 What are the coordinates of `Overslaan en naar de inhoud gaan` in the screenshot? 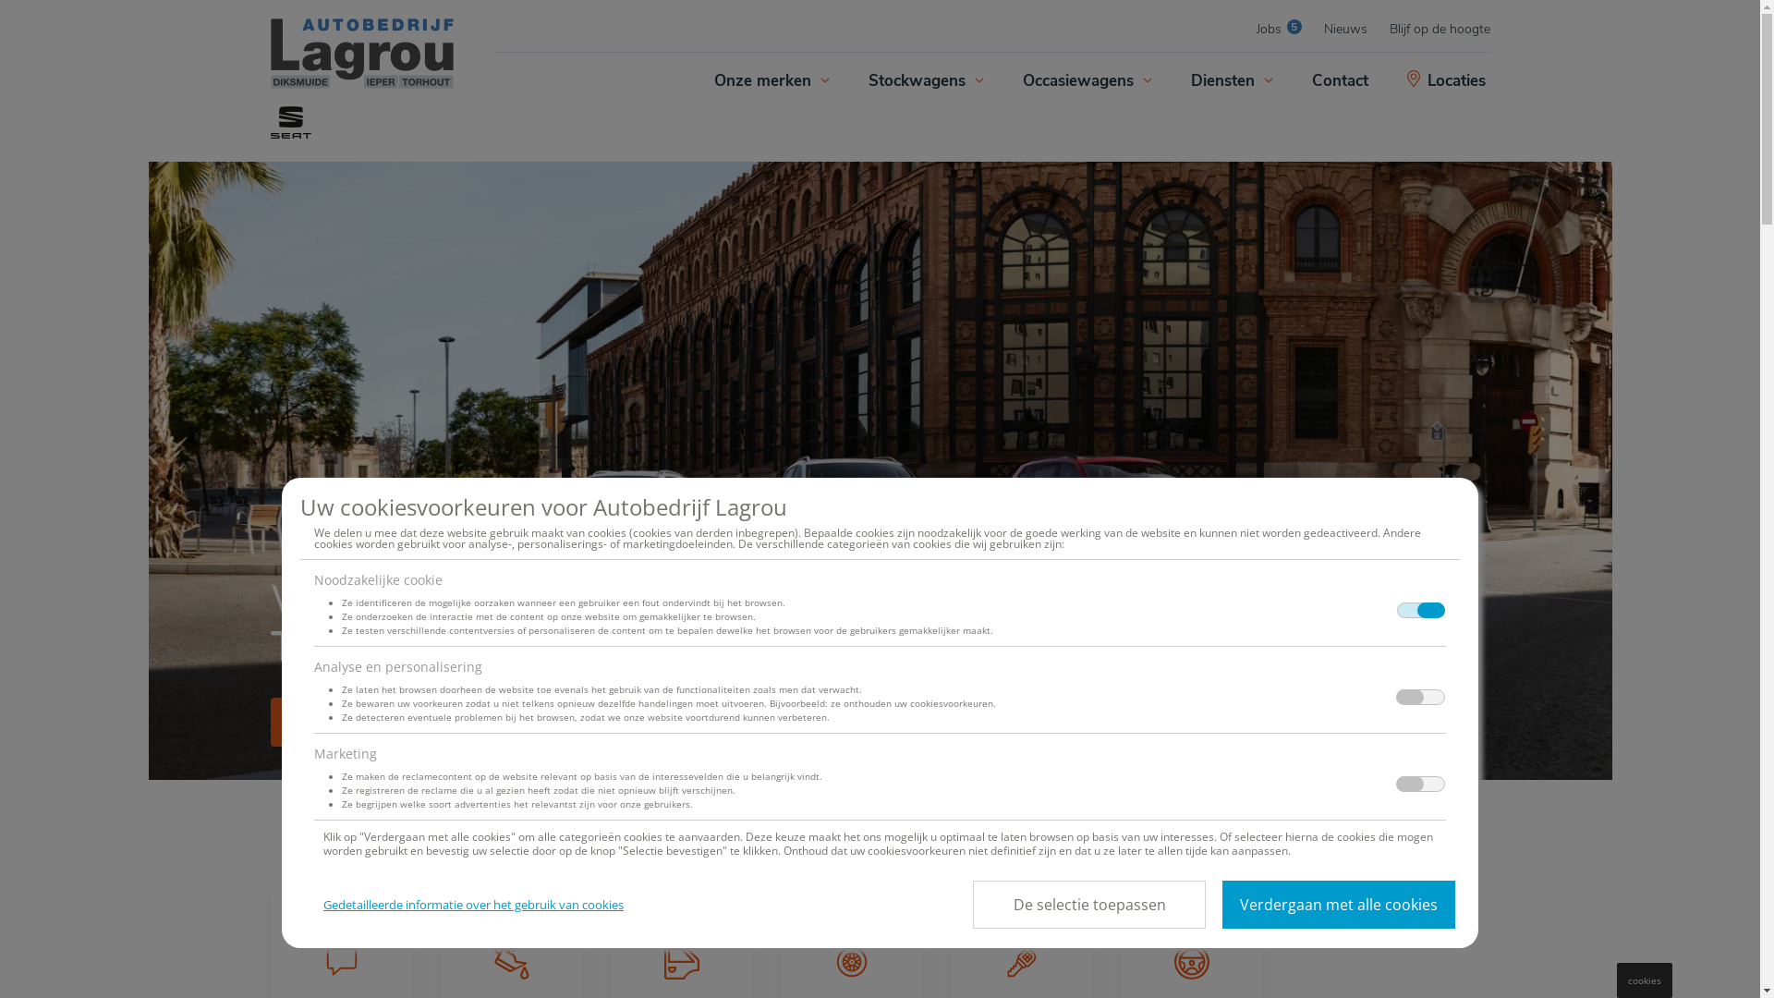 It's located at (0, 0).